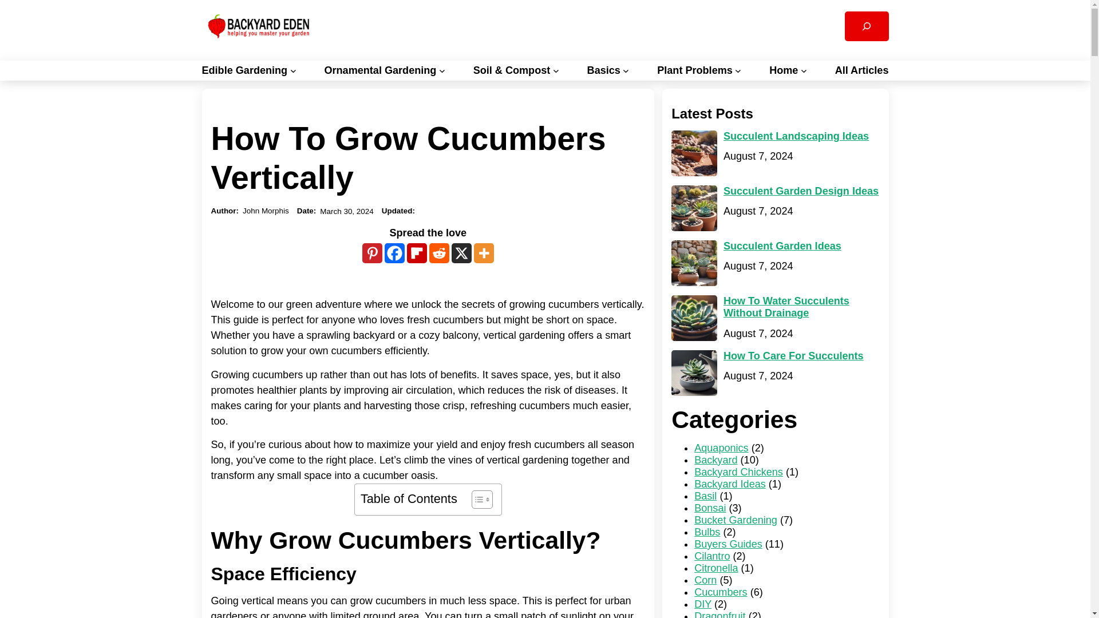 This screenshot has width=1099, height=618. What do you see at coordinates (394, 253) in the screenshot?
I see `Facebook` at bounding box center [394, 253].